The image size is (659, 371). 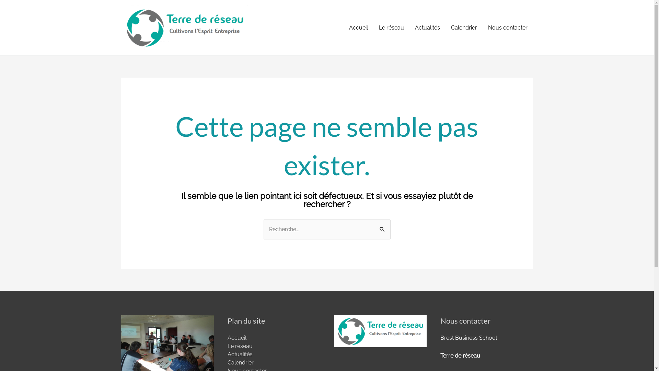 I want to click on Calendrier, so click(x=240, y=363).